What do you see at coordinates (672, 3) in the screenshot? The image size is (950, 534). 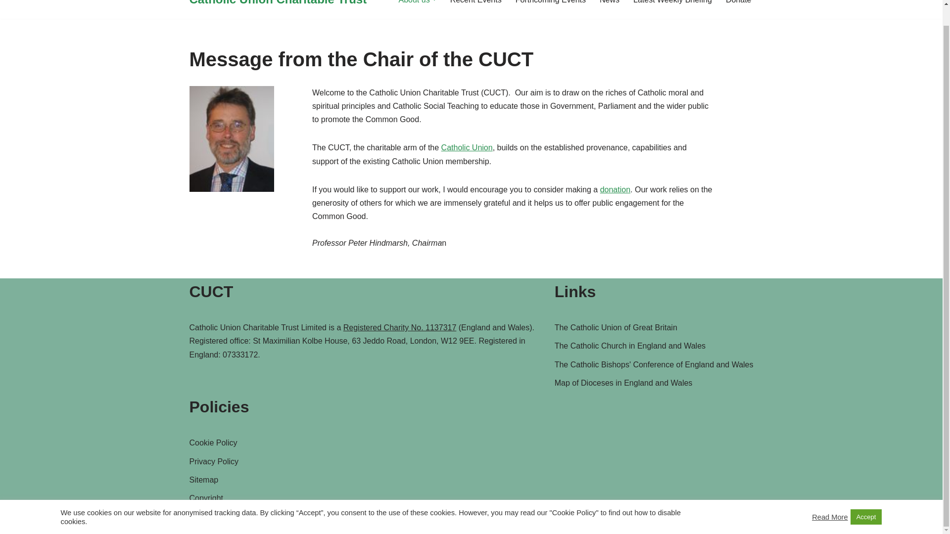 I see `Latest Weekly Briefing` at bounding box center [672, 3].